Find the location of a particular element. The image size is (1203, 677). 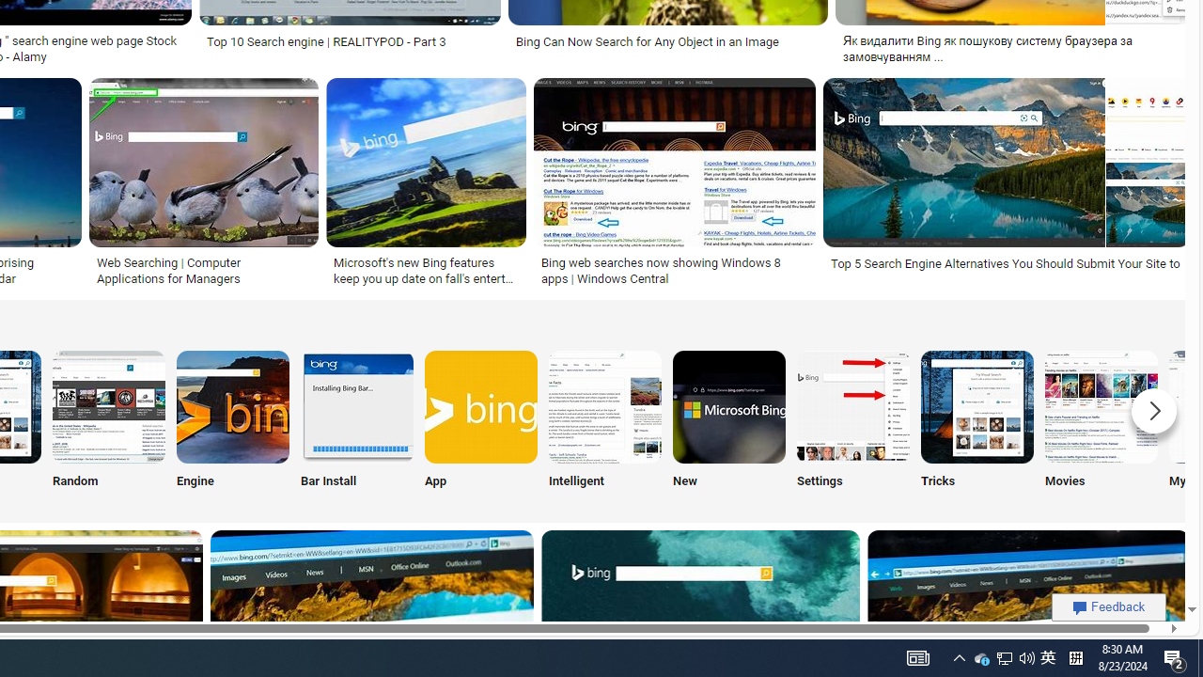

Bing the Search Engine is located at coordinates (233, 406).